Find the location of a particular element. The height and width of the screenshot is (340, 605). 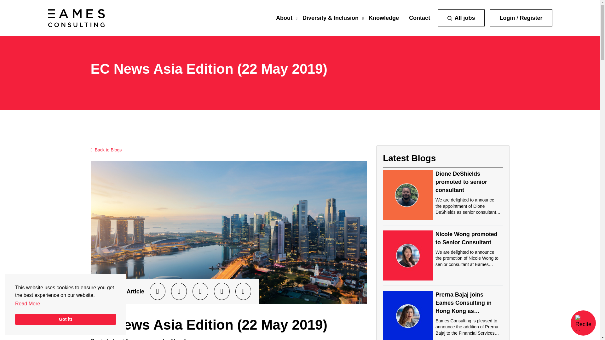

Contact is located at coordinates (419, 18).